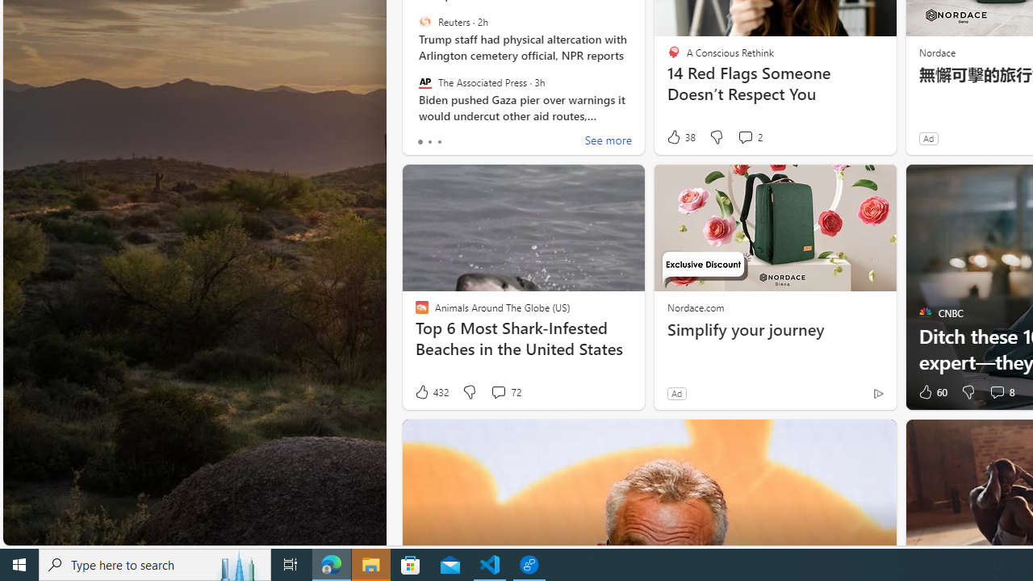  Describe the element at coordinates (775, 329) in the screenshot. I see `Simplify your journey` at that location.